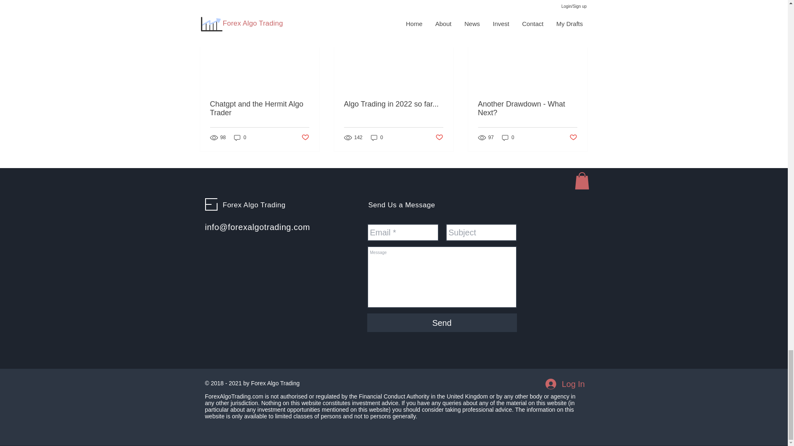 This screenshot has height=446, width=794. What do you see at coordinates (564, 384) in the screenshot?
I see `Log In` at bounding box center [564, 384].